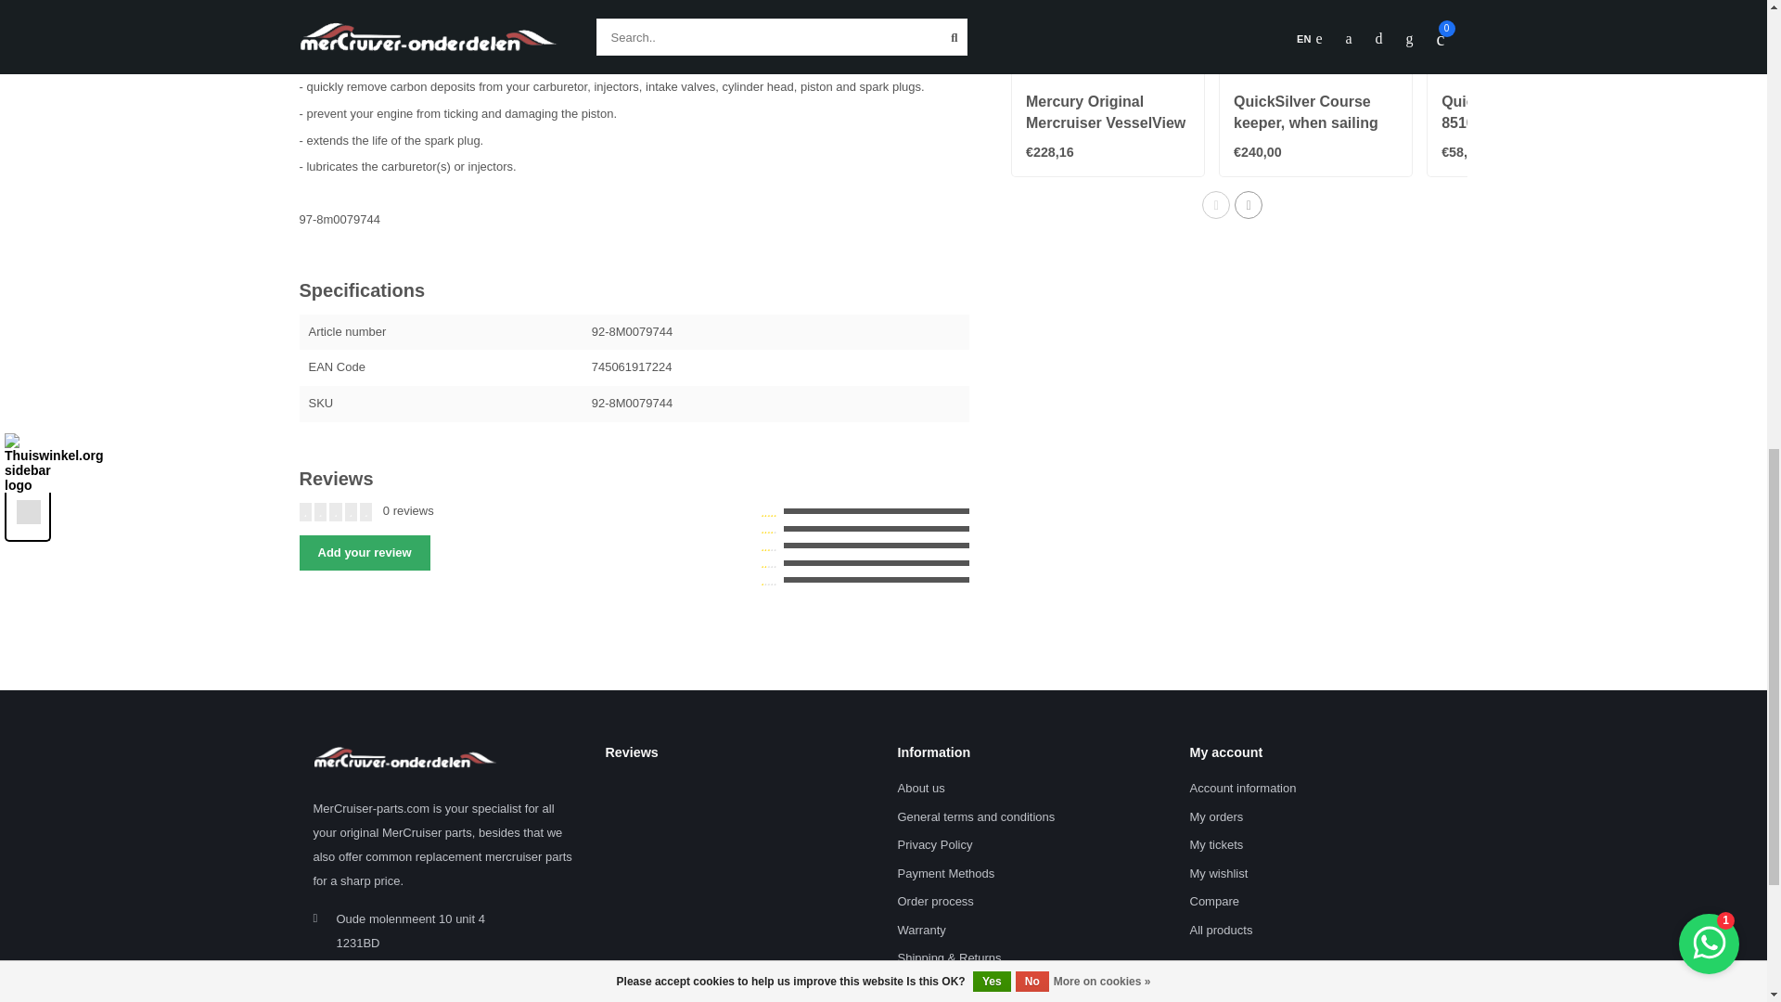 This screenshot has width=1781, height=1002. I want to click on Payment Methods, so click(946, 874).